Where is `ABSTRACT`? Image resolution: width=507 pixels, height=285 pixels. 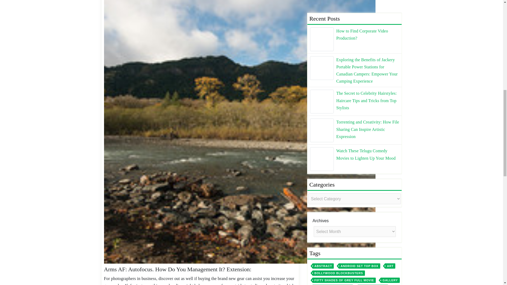 ABSTRACT is located at coordinates (323, 51).